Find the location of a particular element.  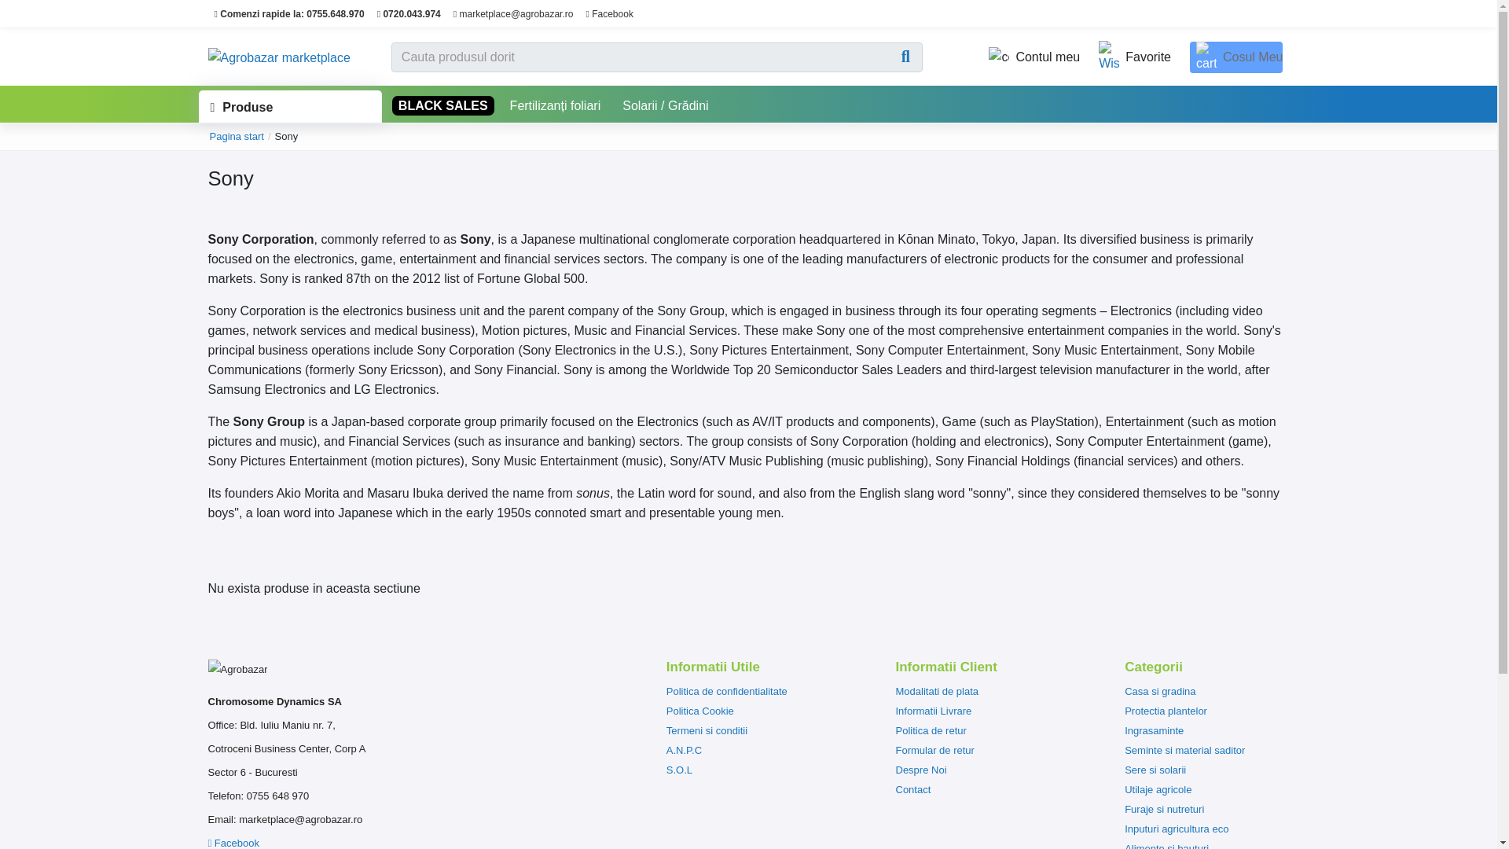

BLACK SALES is located at coordinates (443, 105).